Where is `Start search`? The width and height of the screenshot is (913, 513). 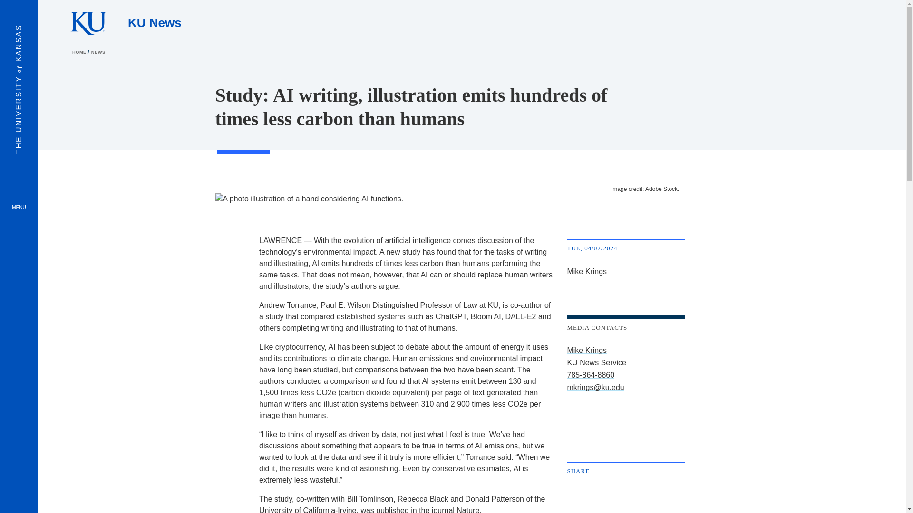
Start search is located at coordinates (864, 23).